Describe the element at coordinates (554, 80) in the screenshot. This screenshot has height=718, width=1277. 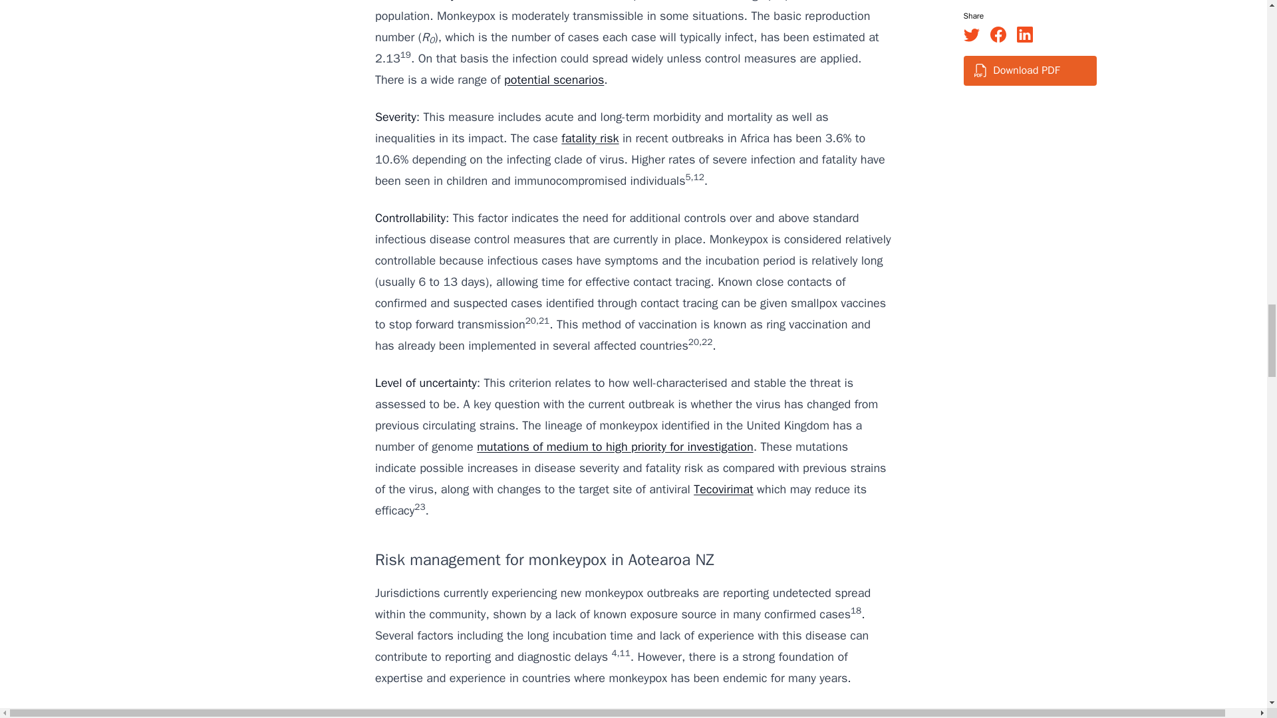
I see `potential scenarios` at that location.